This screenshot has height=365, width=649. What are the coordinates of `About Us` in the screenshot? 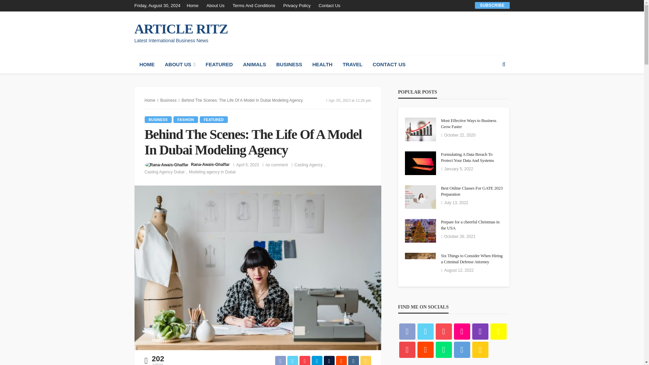 It's located at (215, 5).